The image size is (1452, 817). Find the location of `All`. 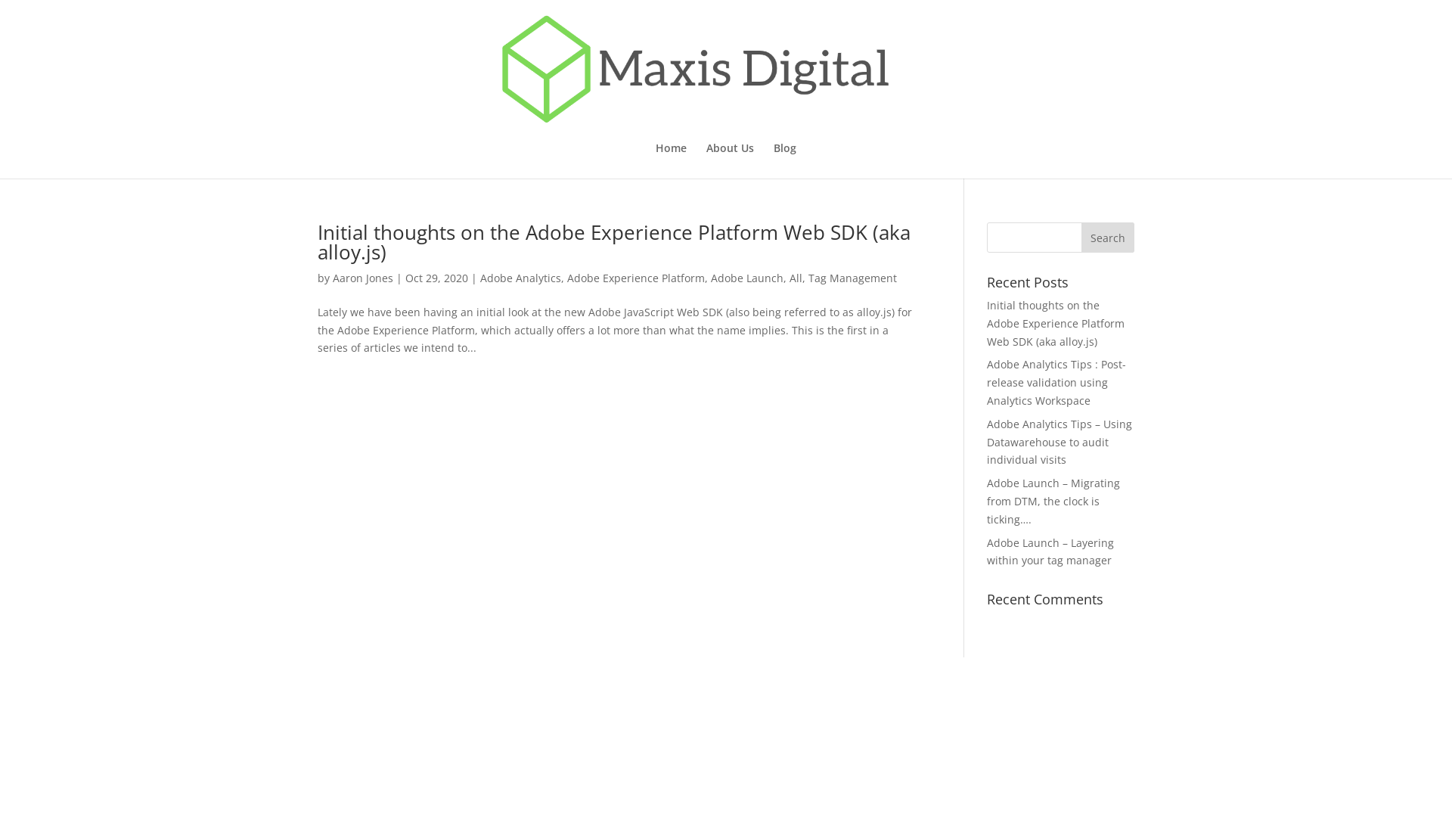

All is located at coordinates (796, 278).